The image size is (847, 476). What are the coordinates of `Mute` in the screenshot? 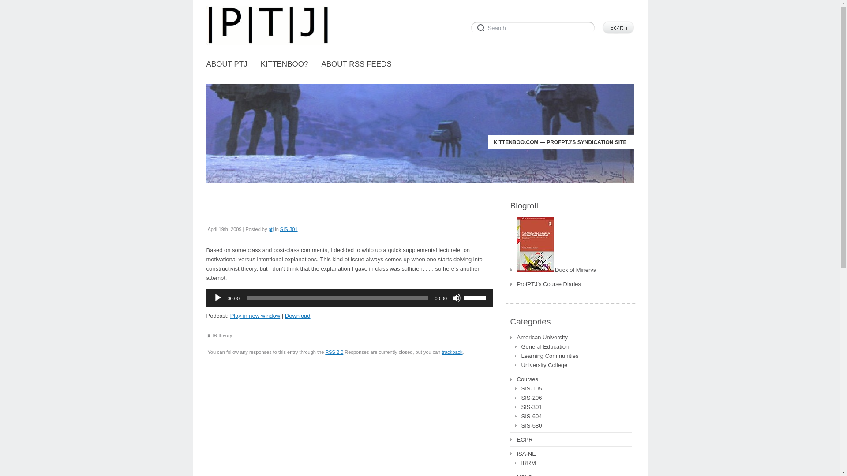 It's located at (456, 298).